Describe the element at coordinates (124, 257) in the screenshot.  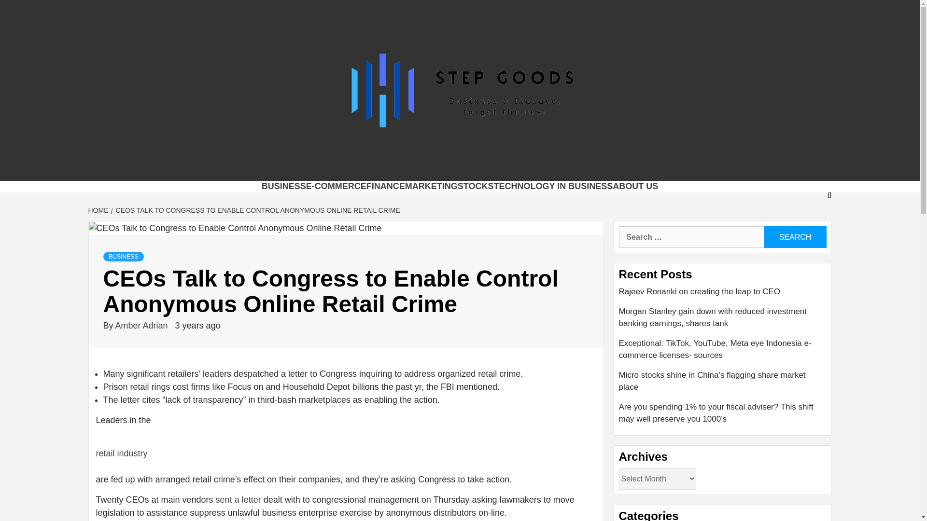
I see `BUSINESS` at that location.